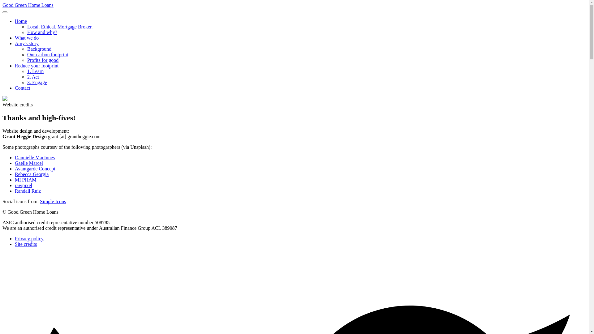 The width and height of the screenshot is (594, 334). I want to click on Open/close navigation, so click(5, 12).